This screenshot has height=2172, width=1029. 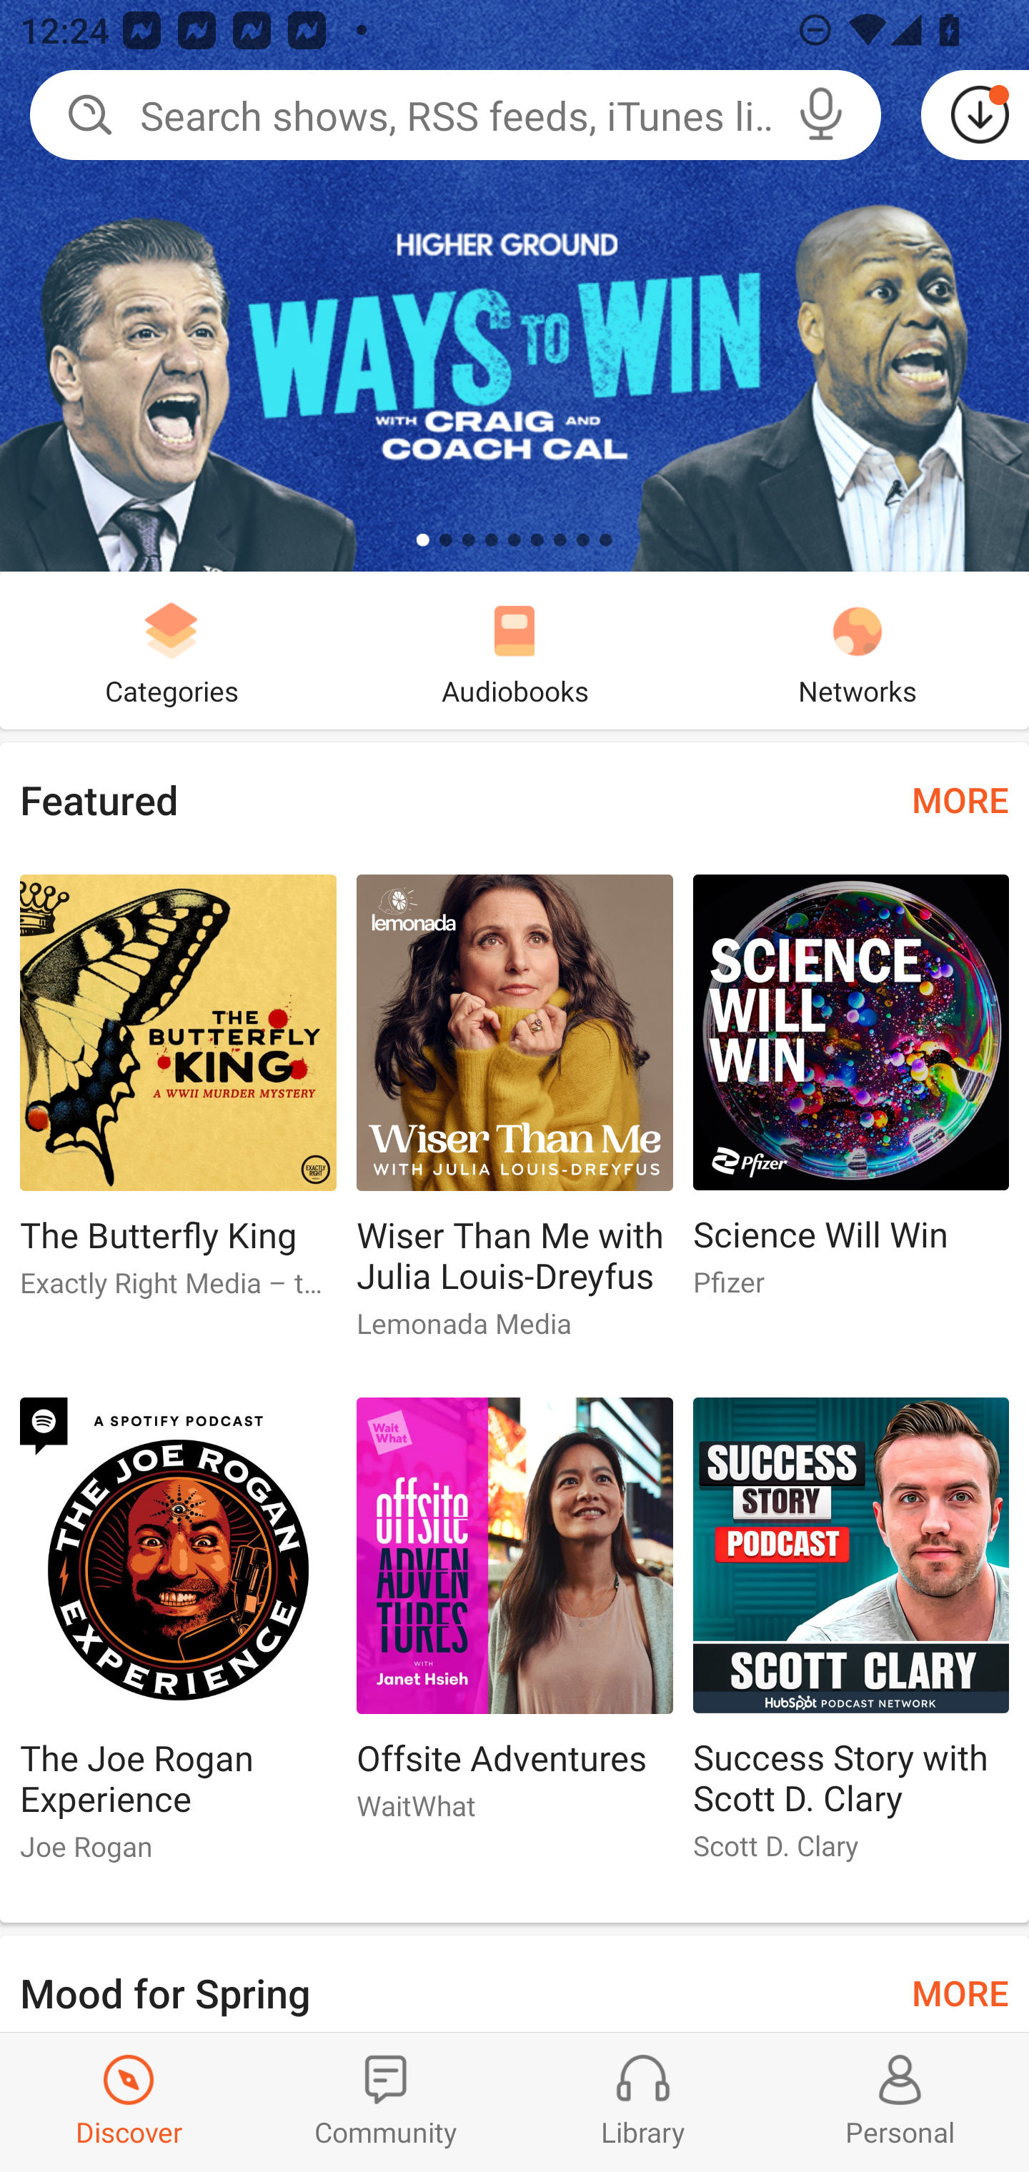 What do you see at coordinates (851, 1097) in the screenshot?
I see `Science Will Win Science Will Win Pfizer` at bounding box center [851, 1097].